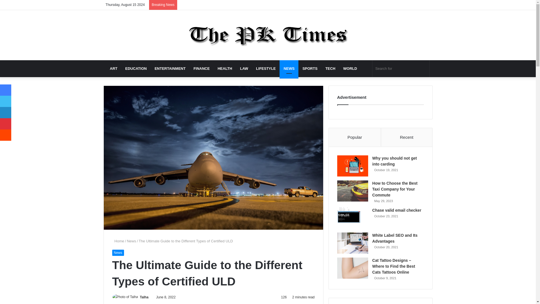  Describe the element at coordinates (131, 241) in the screenshot. I see `News` at that location.